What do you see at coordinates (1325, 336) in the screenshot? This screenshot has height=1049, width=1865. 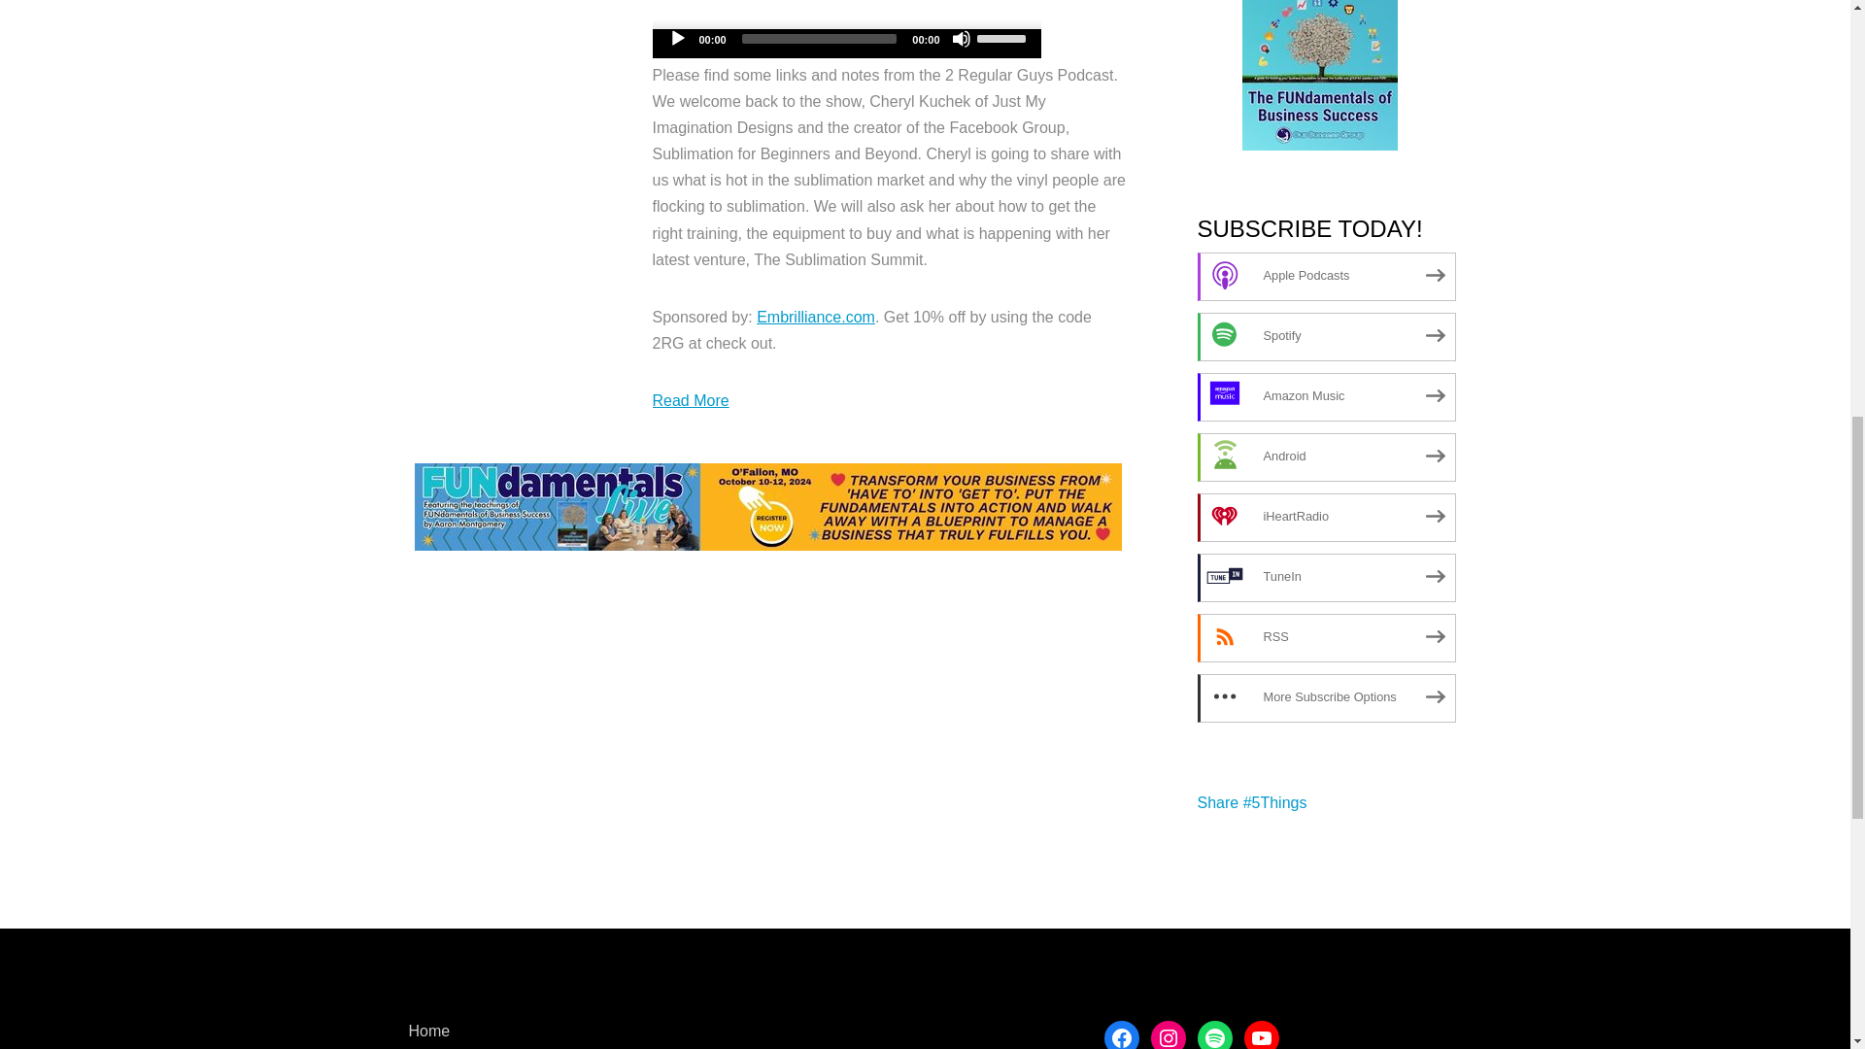 I see `Subscribe on Spotify` at bounding box center [1325, 336].